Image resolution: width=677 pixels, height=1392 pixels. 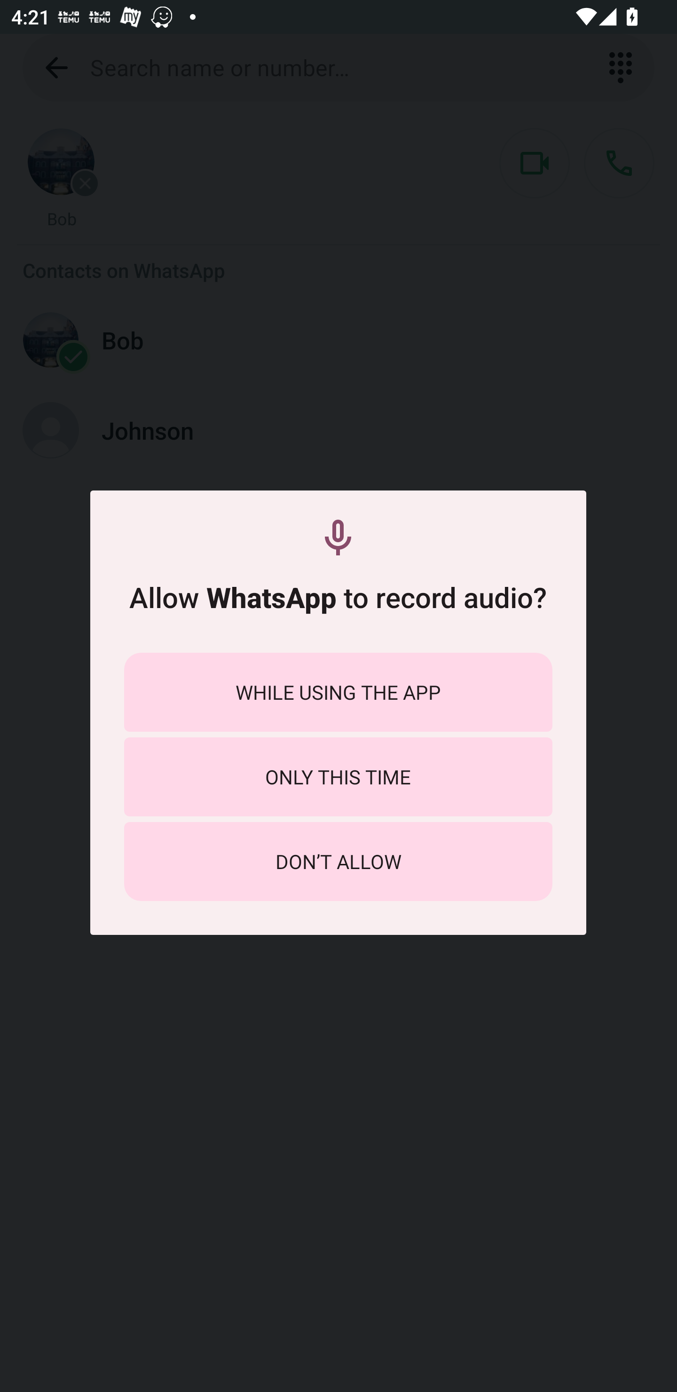 I want to click on DON’T ALLOW, so click(x=338, y=862).